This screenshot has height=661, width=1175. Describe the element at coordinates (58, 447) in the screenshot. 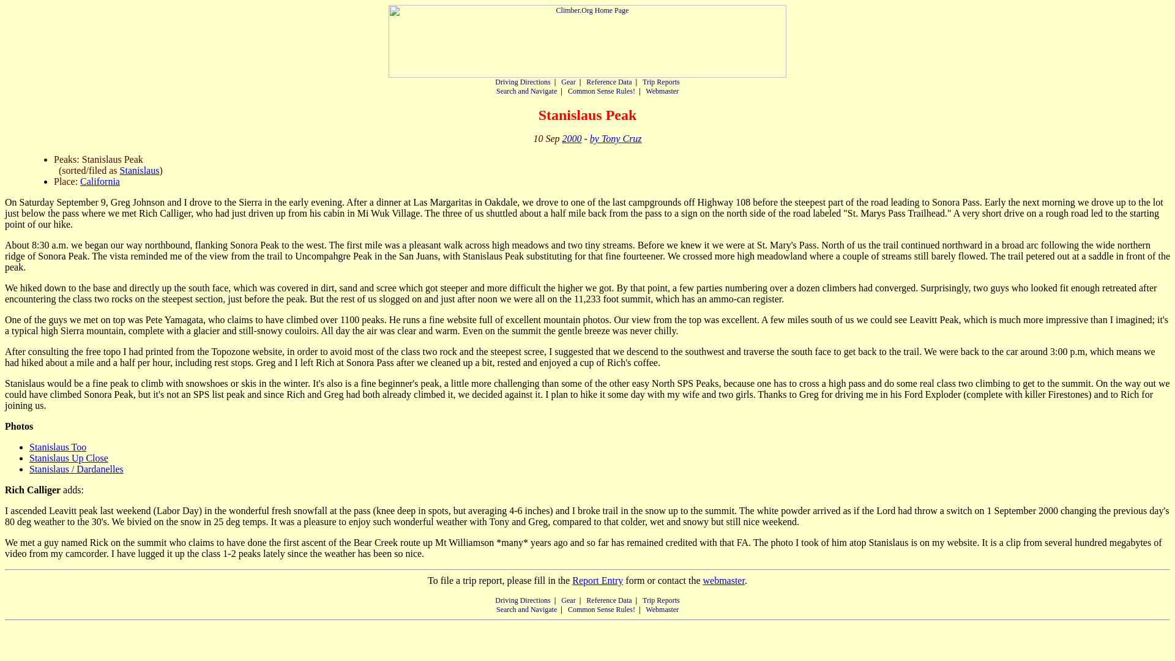

I see `Stanislaus Too` at that location.